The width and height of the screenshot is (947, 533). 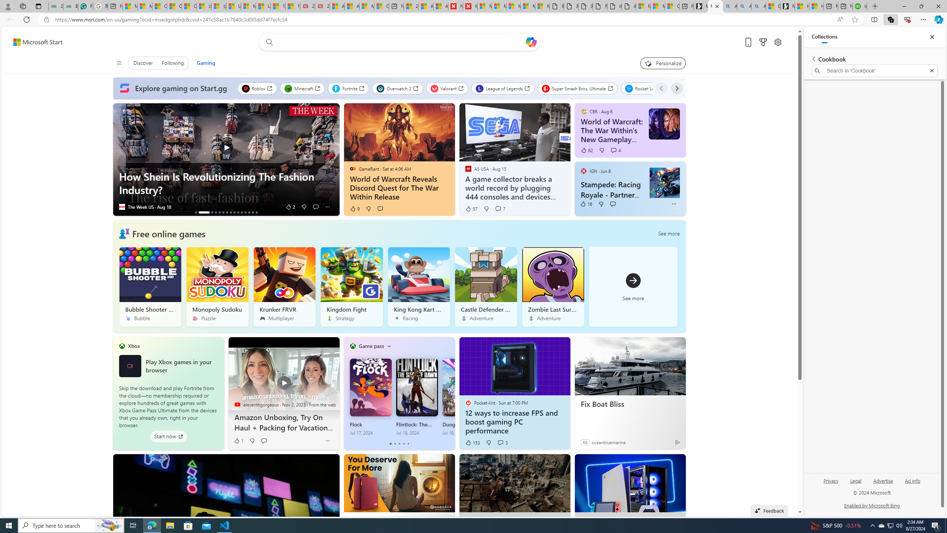 What do you see at coordinates (284, 286) in the screenshot?
I see `Krunker FRVR` at bounding box center [284, 286].